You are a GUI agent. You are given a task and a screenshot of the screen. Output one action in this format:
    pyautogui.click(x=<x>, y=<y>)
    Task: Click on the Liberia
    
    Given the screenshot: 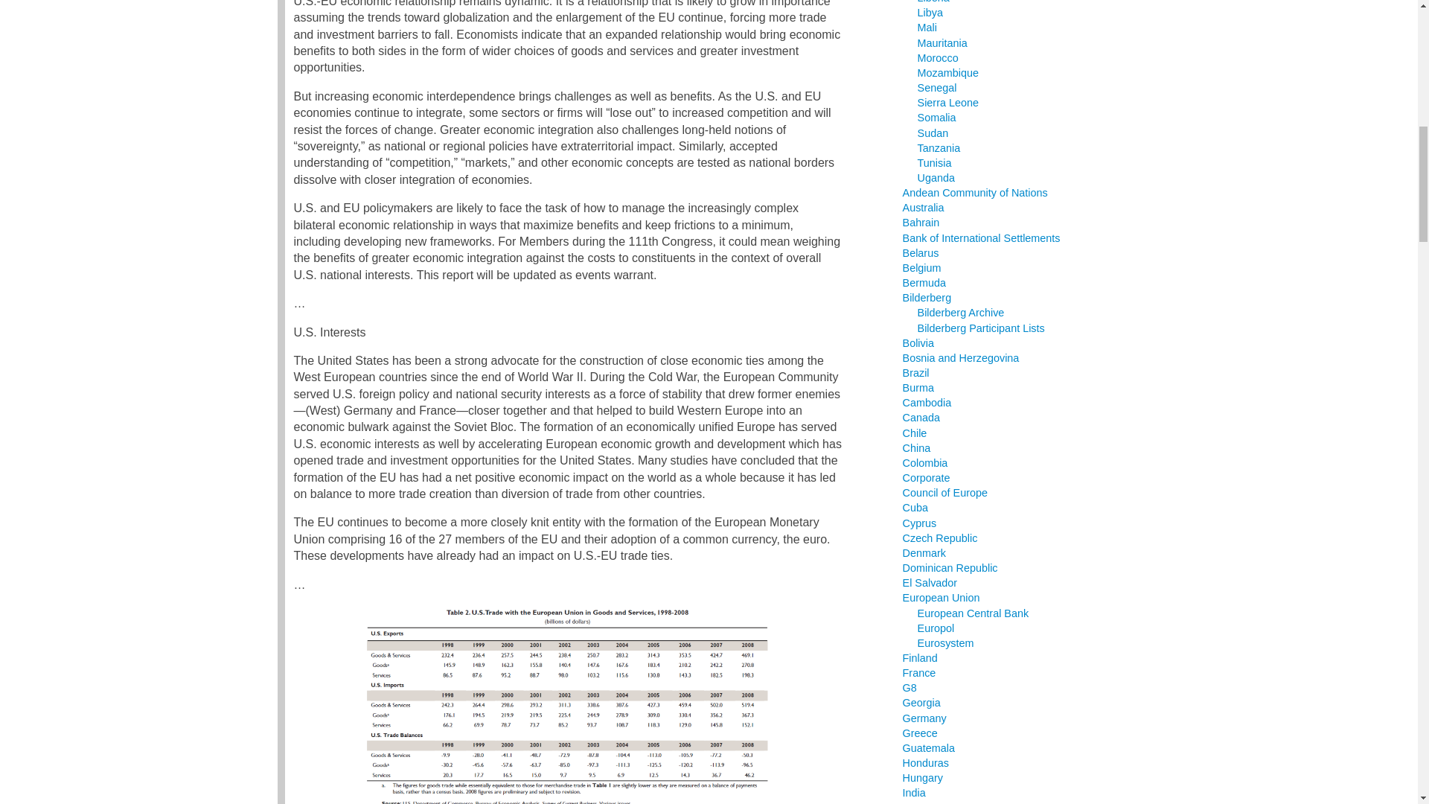 What is the action you would take?
    pyautogui.click(x=933, y=1)
    